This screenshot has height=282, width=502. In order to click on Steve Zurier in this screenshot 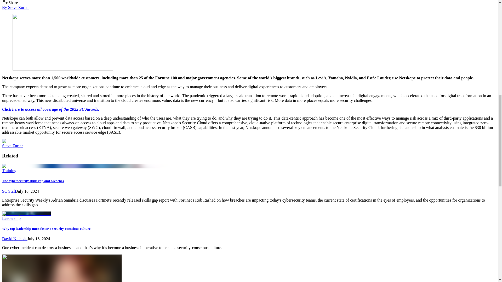, I will do `click(13, 146)`.